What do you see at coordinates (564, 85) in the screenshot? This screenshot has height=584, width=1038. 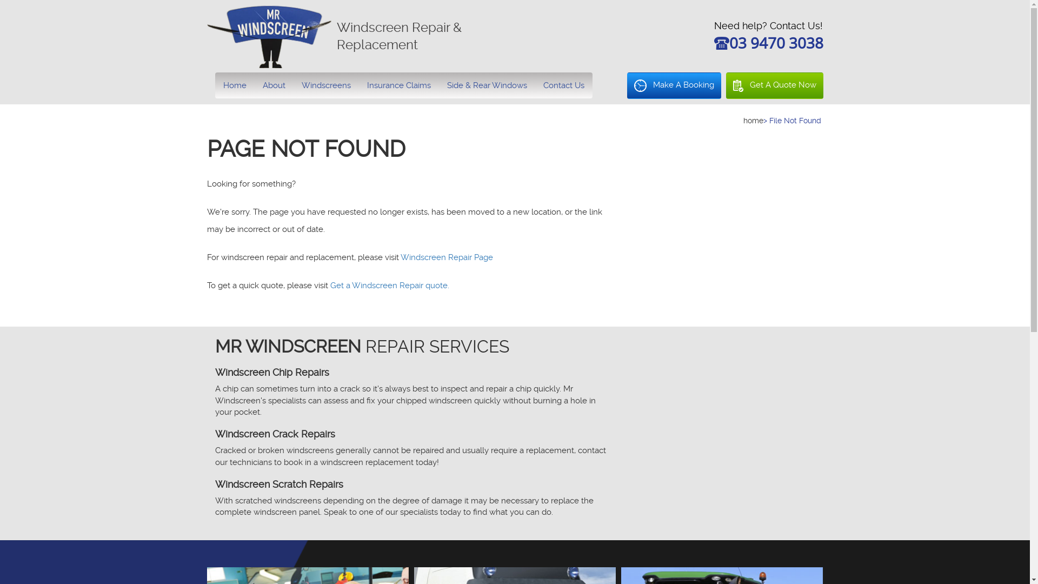 I see `Contact Us` at bounding box center [564, 85].